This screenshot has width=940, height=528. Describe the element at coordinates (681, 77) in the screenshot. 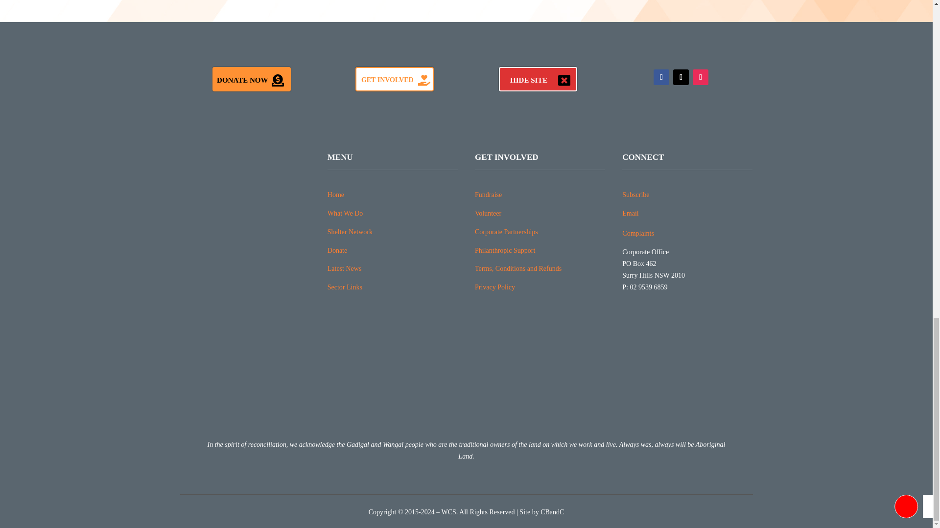

I see `Follow on X` at that location.